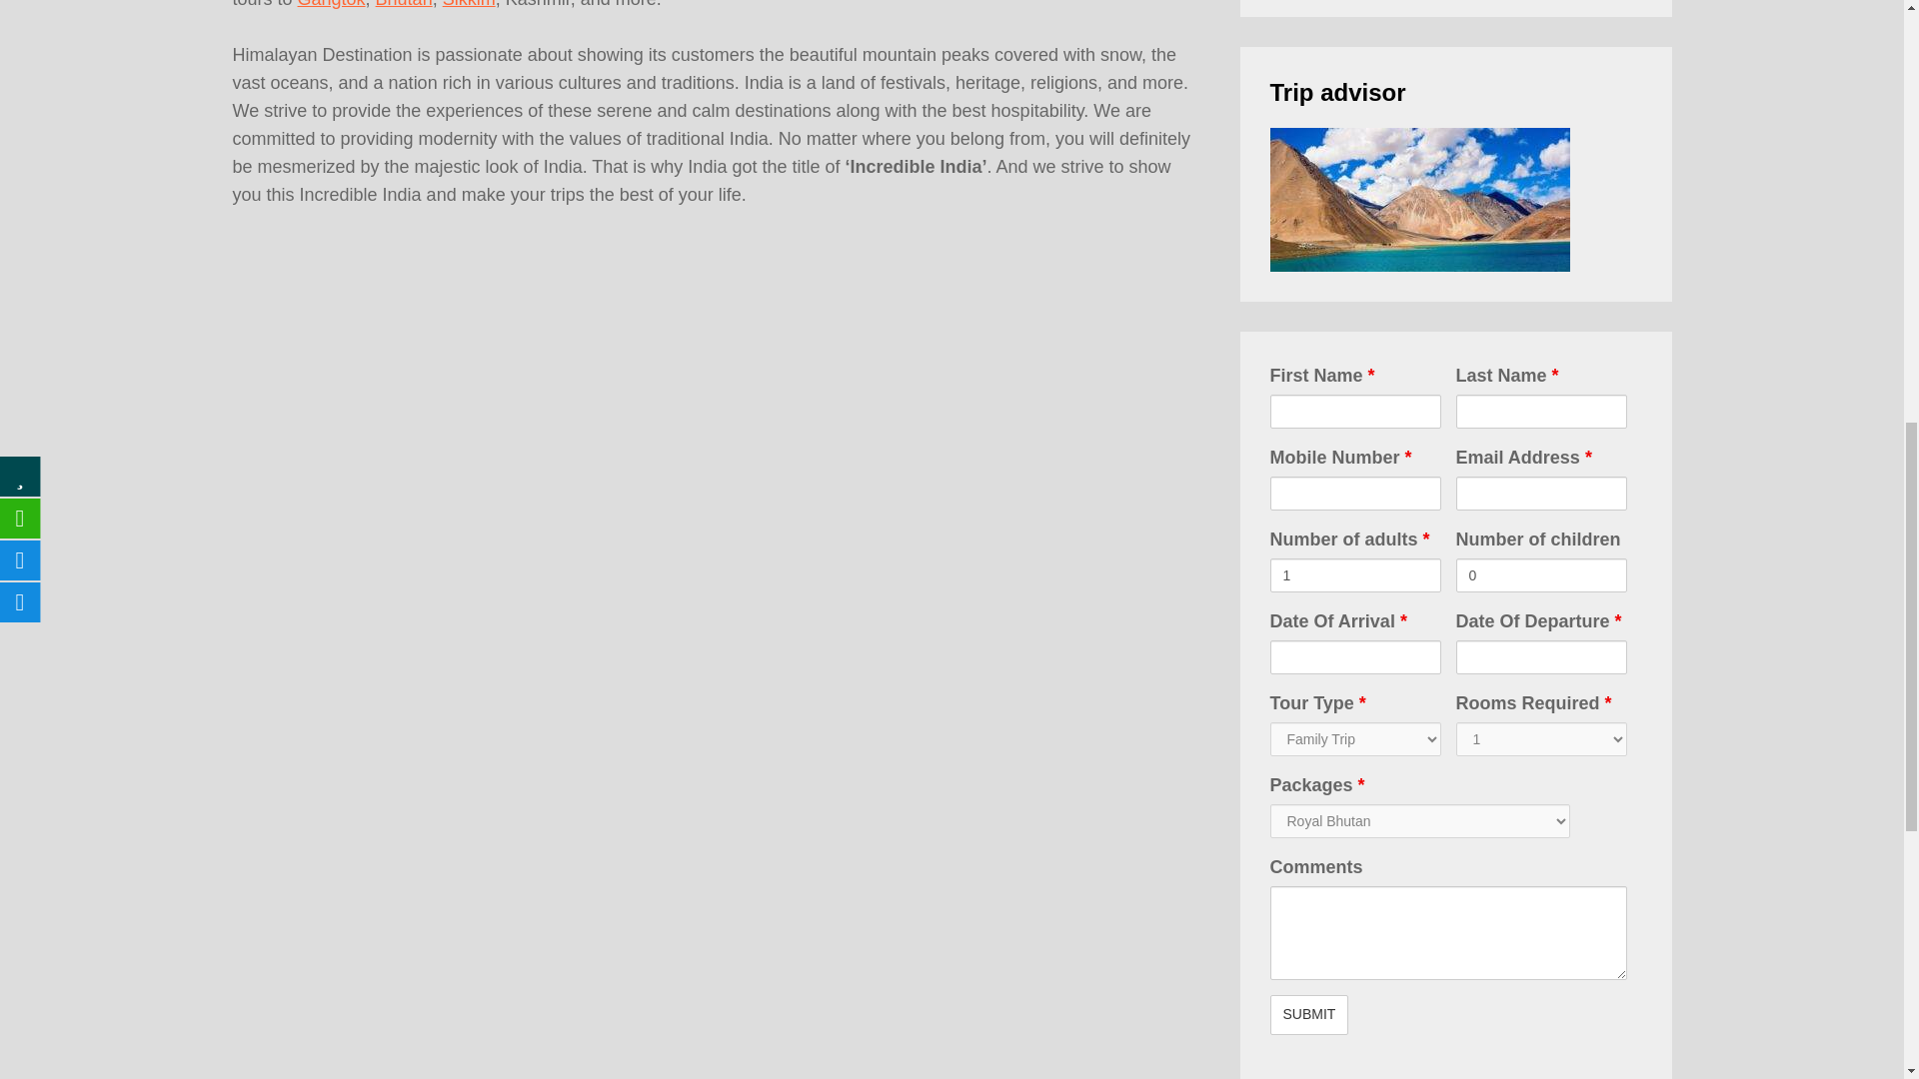 This screenshot has width=1919, height=1079. I want to click on Sikkim, so click(469, 4).